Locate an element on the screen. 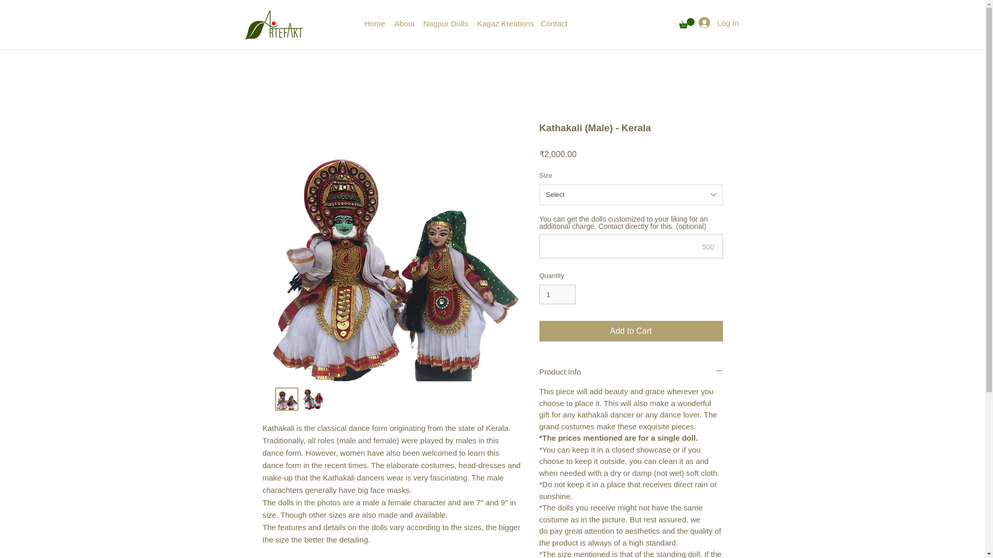 Image resolution: width=993 pixels, height=558 pixels. Log In is located at coordinates (719, 23).